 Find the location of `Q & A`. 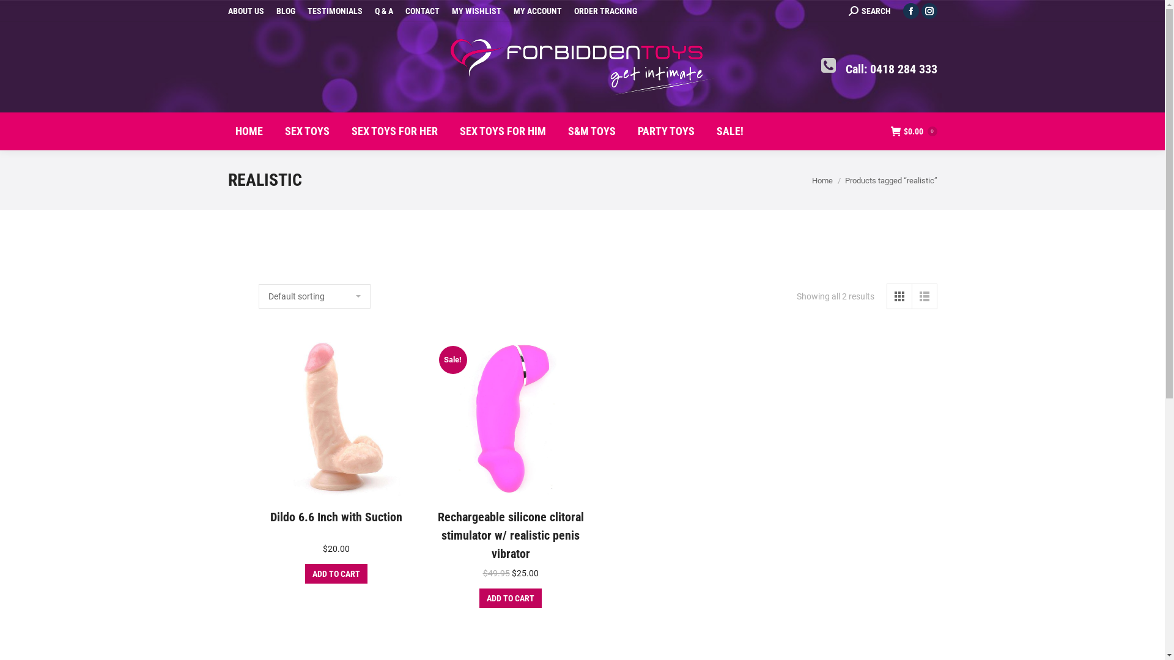

Q & A is located at coordinates (383, 11).